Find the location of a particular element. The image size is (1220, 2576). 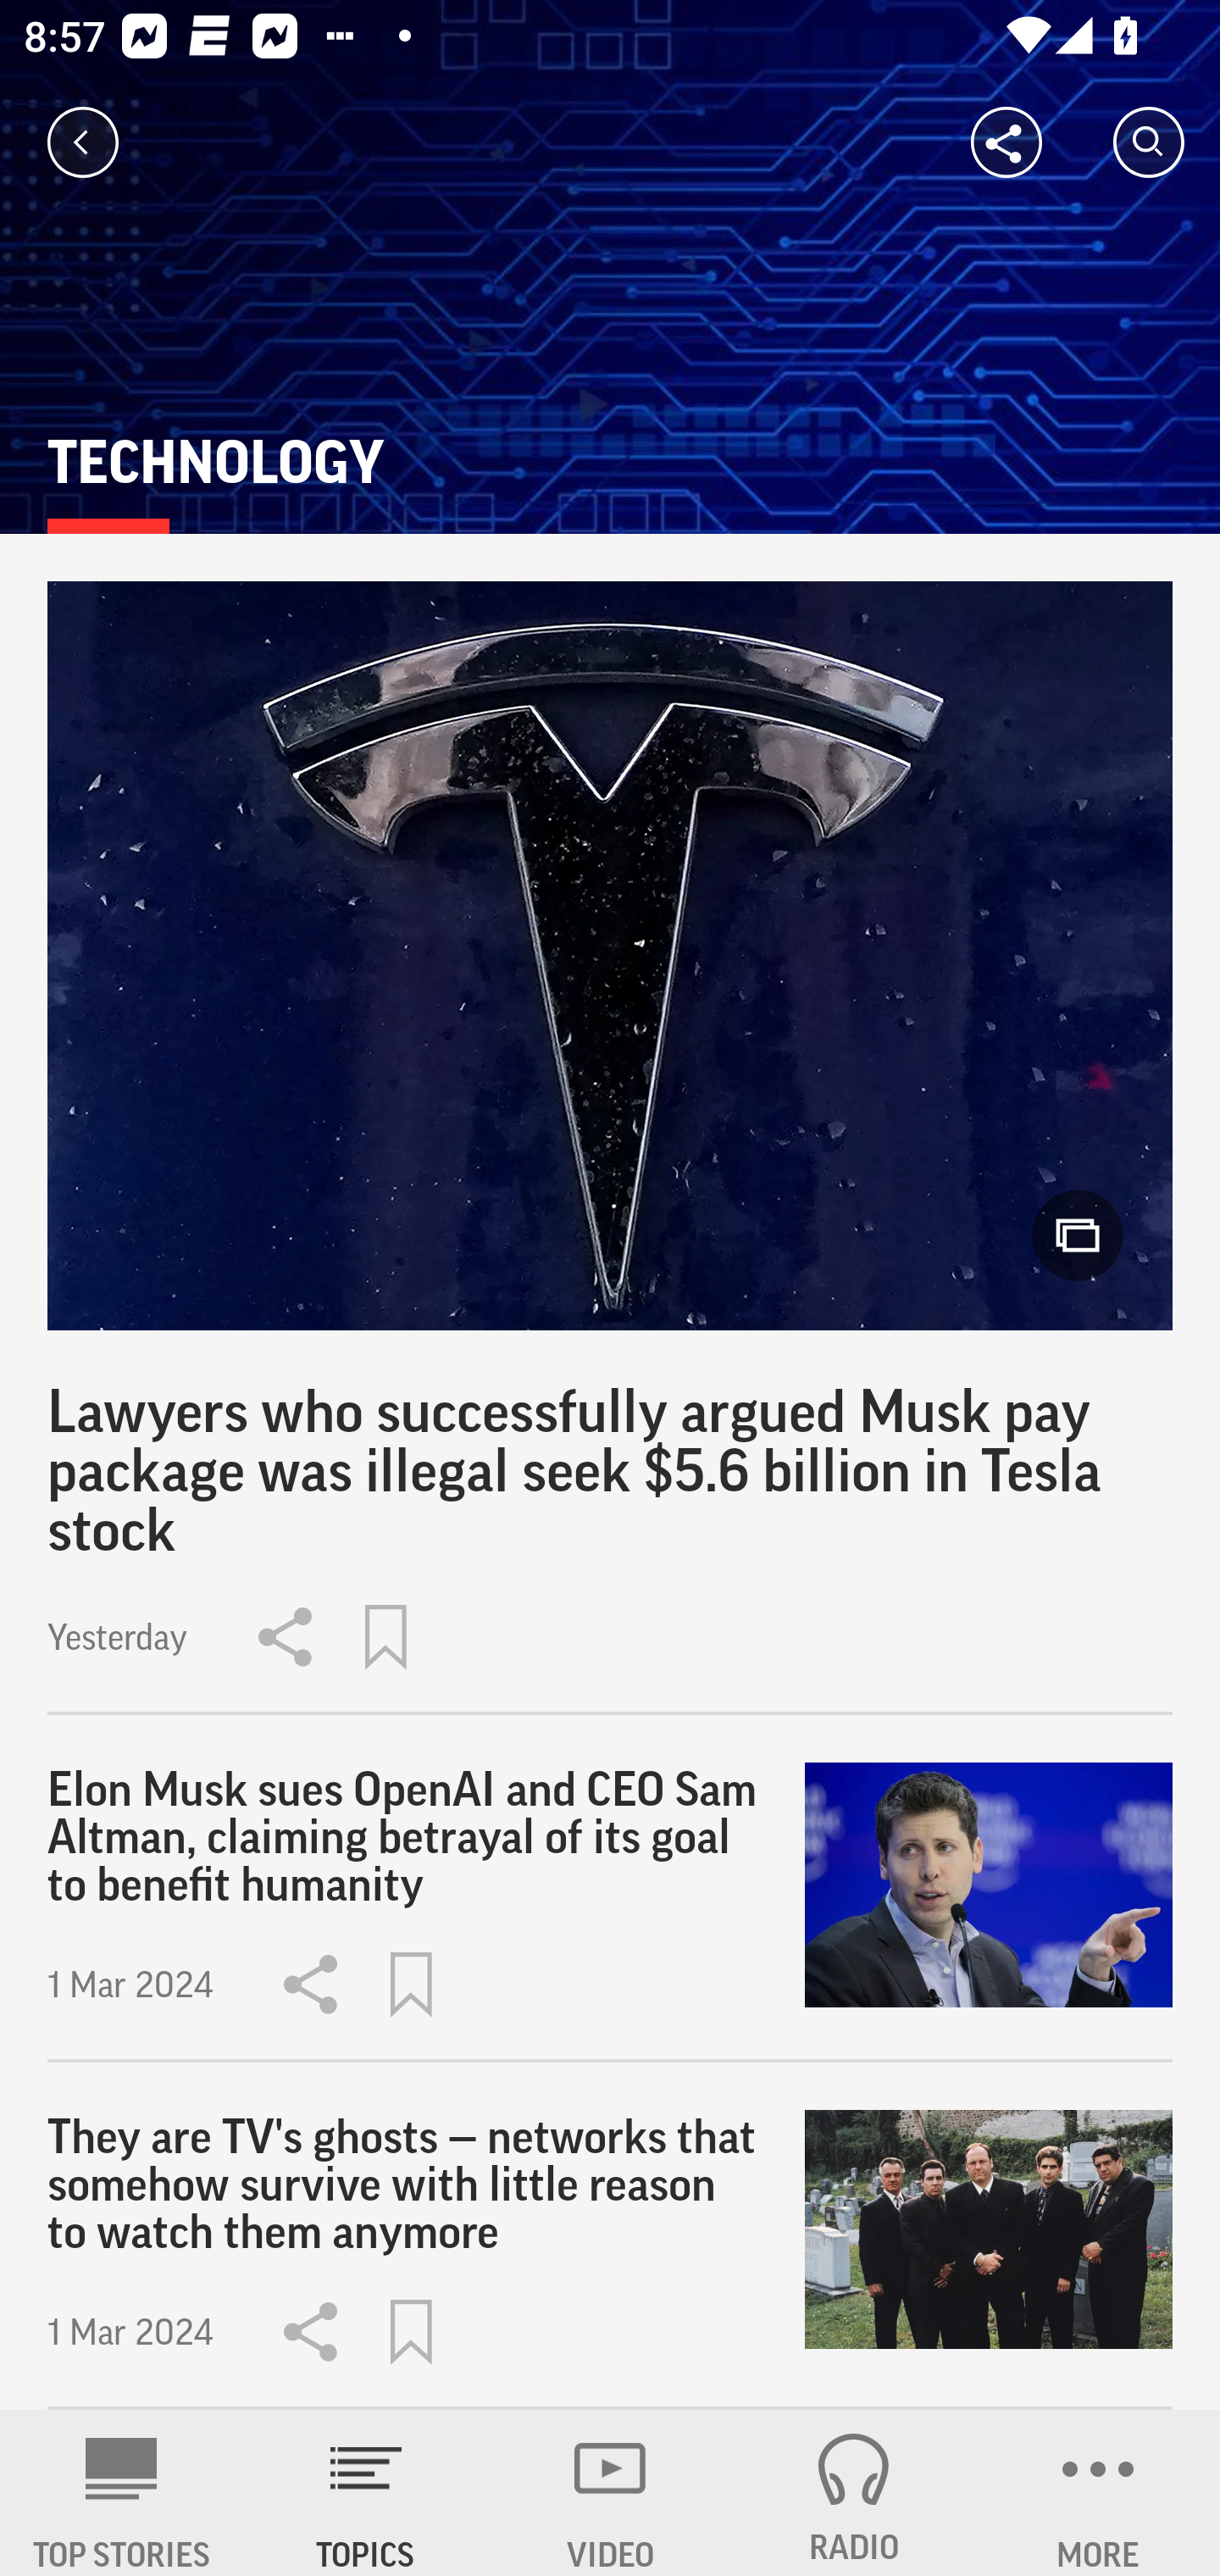

TOPICS is located at coordinates (366, 2493).